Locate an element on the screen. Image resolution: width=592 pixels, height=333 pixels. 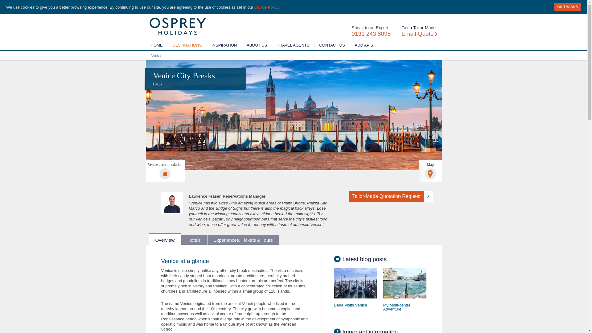
DESTINATIONS is located at coordinates (187, 45).